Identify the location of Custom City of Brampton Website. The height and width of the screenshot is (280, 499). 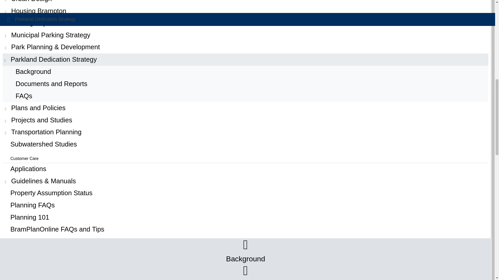
(245, 35).